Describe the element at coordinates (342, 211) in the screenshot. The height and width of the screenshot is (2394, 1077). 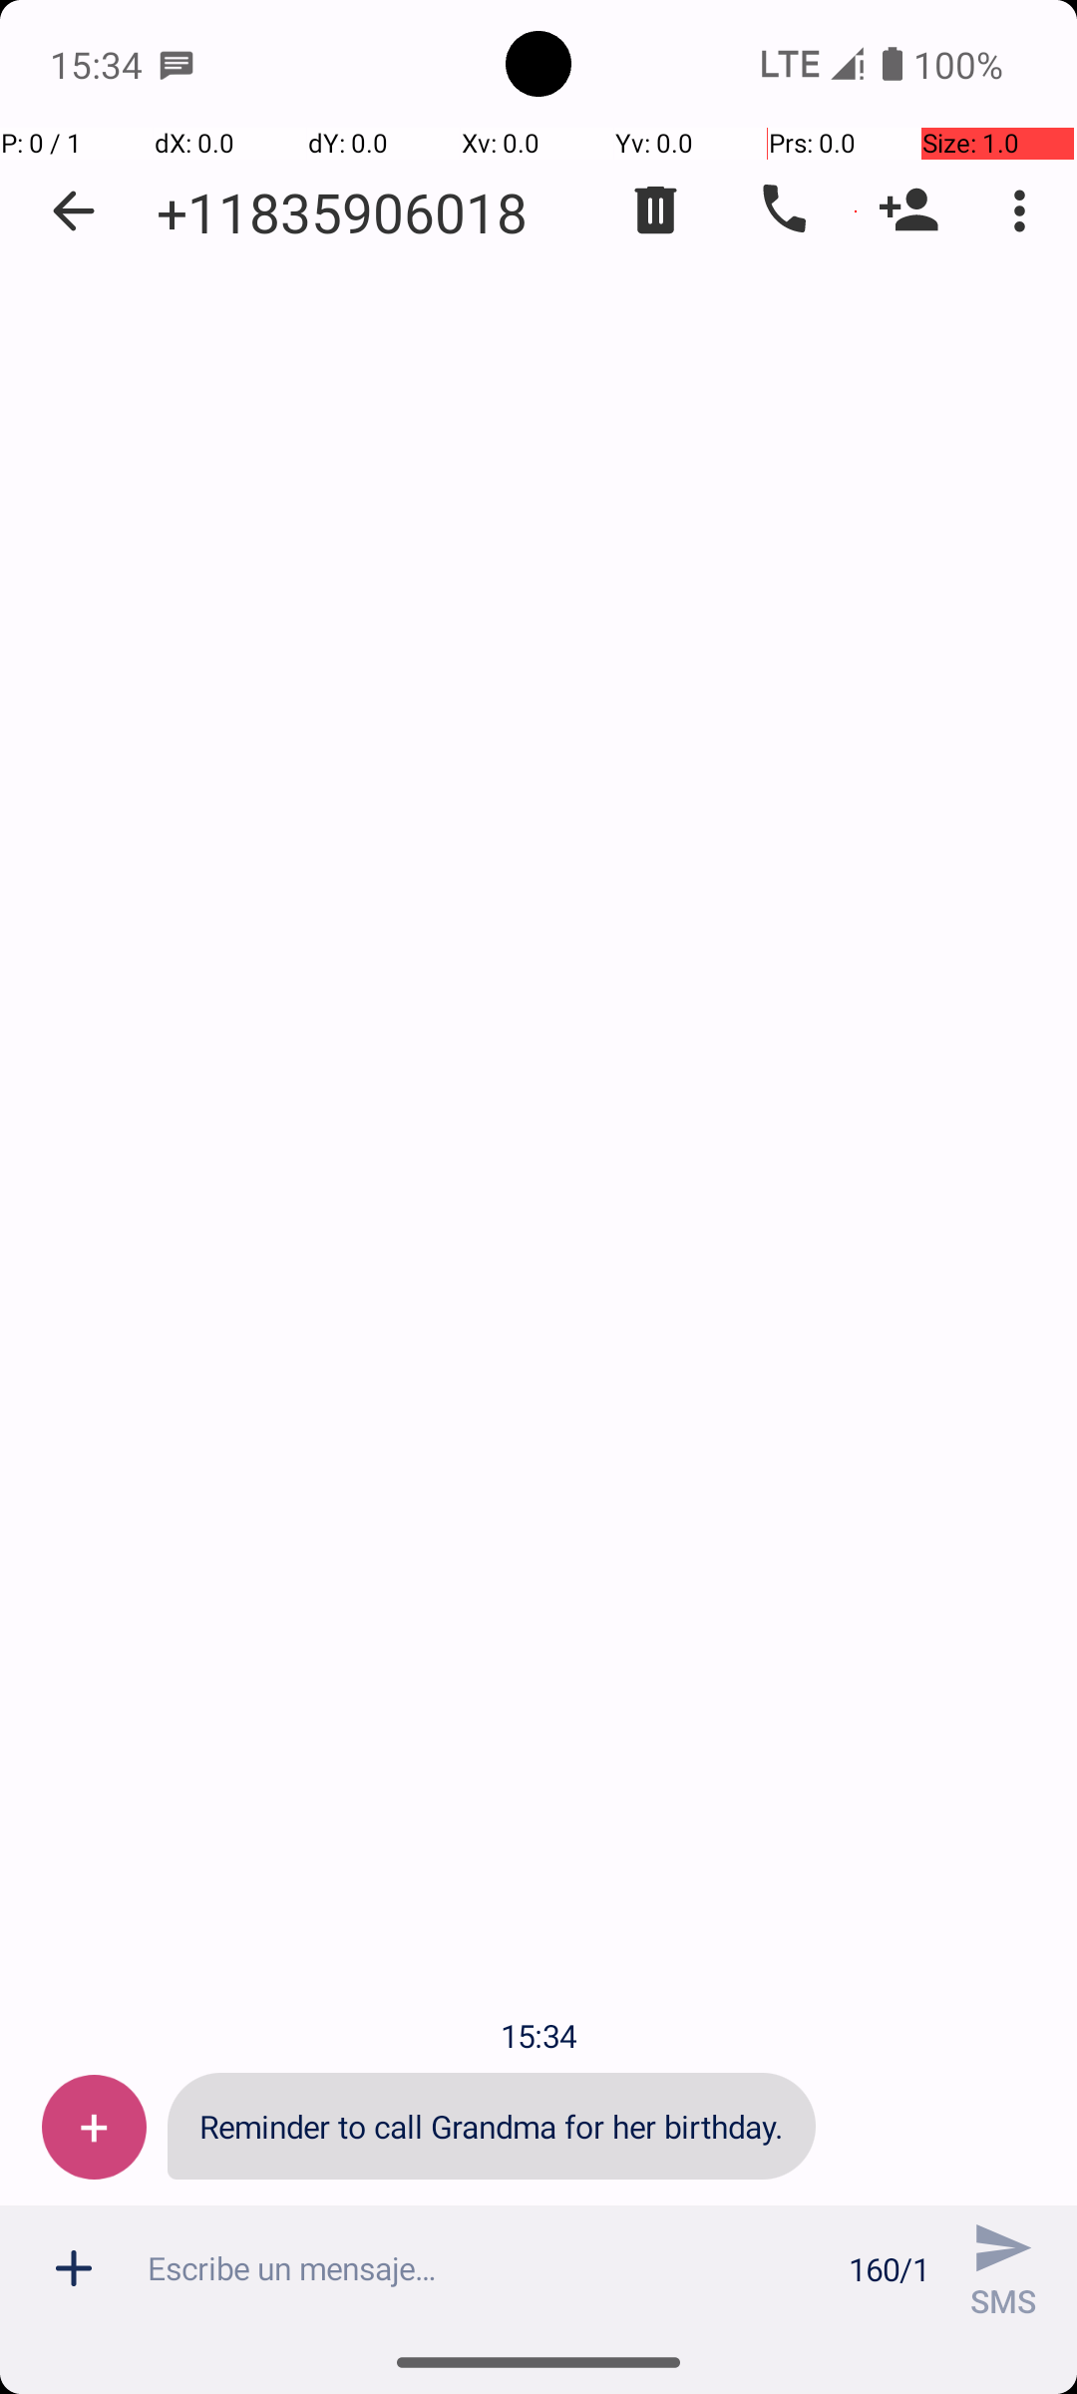
I see `+11835906018` at that location.